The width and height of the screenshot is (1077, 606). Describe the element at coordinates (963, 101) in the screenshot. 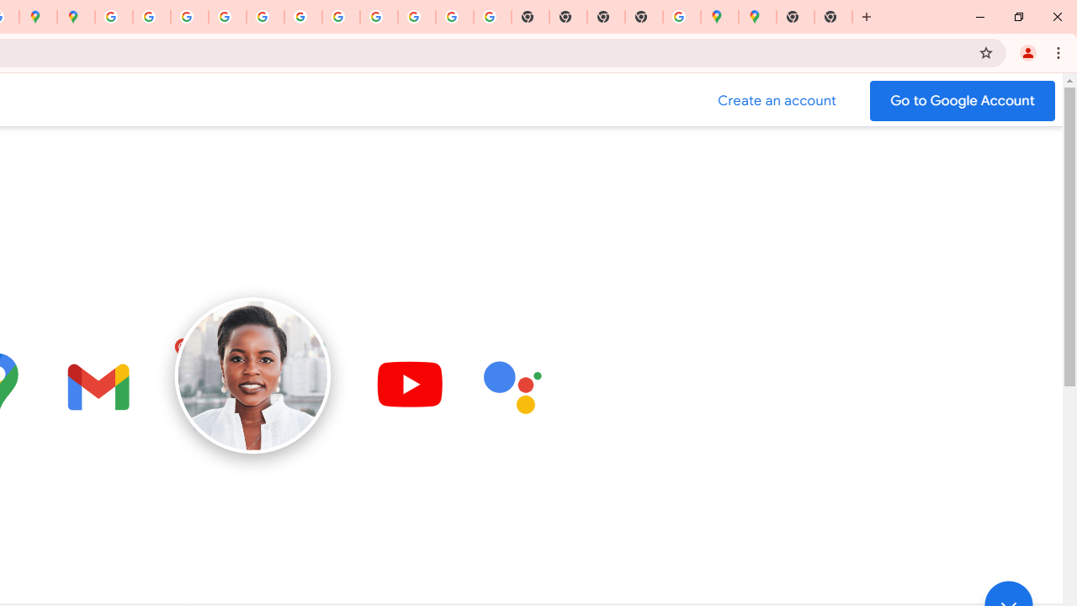

I see `Go to your Google Account` at that location.